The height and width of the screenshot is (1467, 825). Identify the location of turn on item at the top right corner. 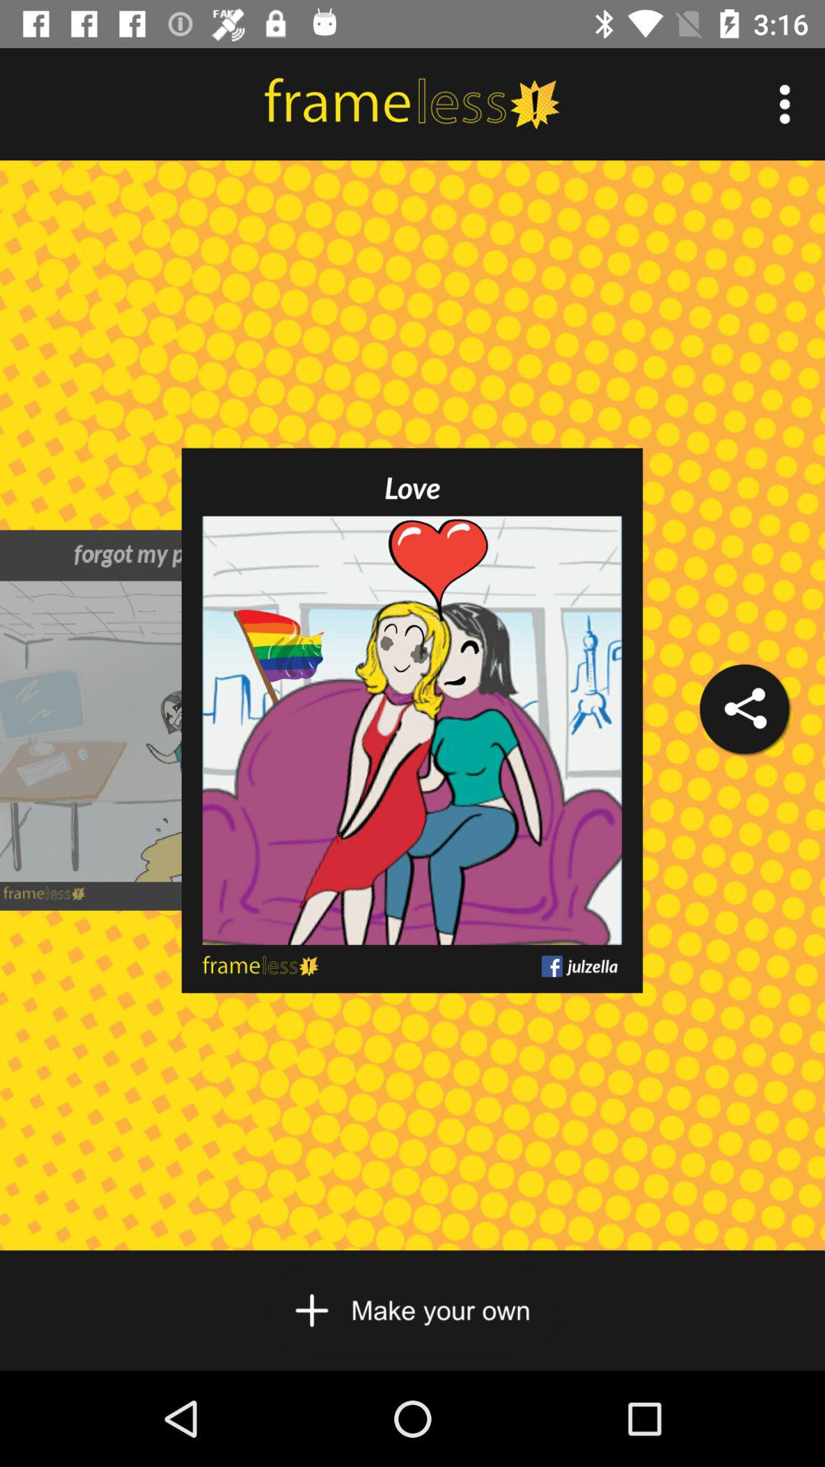
(785, 104).